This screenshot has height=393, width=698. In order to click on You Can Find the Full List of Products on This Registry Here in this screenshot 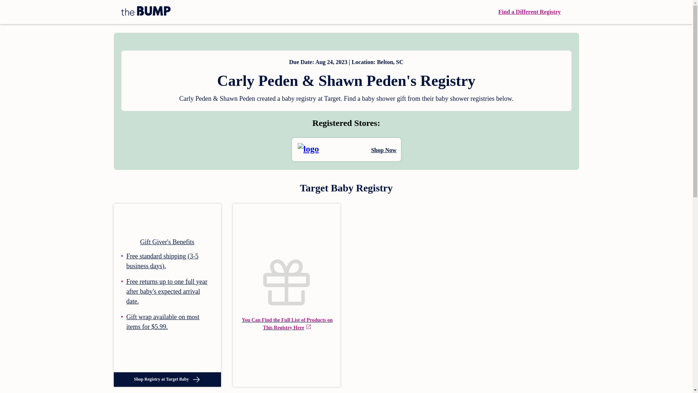, I will do `click(286, 295)`.